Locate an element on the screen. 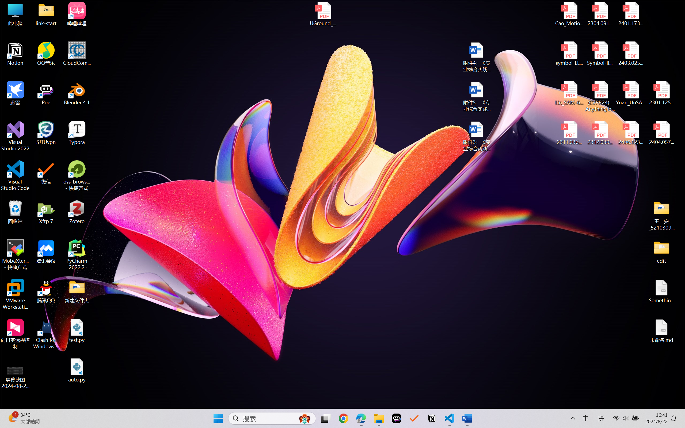 This screenshot has height=428, width=685. test.py is located at coordinates (77, 331).